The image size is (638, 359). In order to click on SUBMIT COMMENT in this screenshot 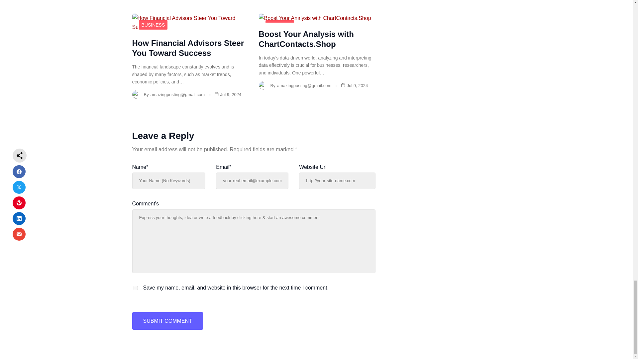, I will do `click(167, 321)`.